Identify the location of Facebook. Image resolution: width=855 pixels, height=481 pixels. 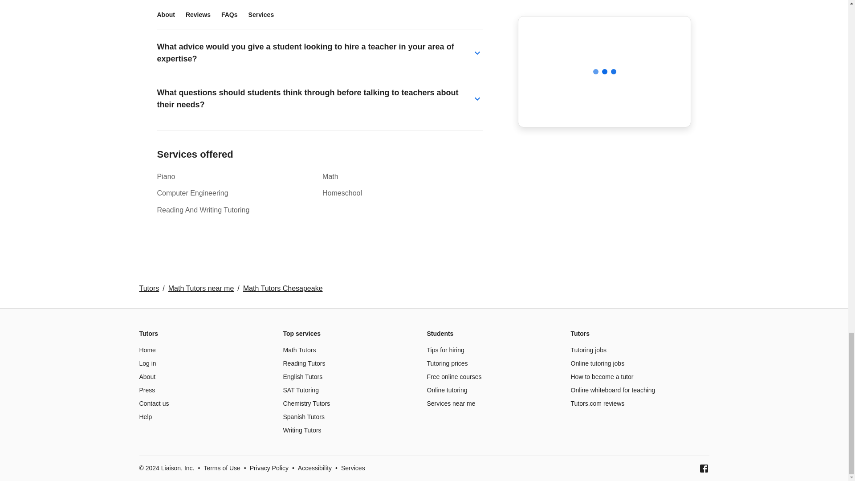
(704, 469).